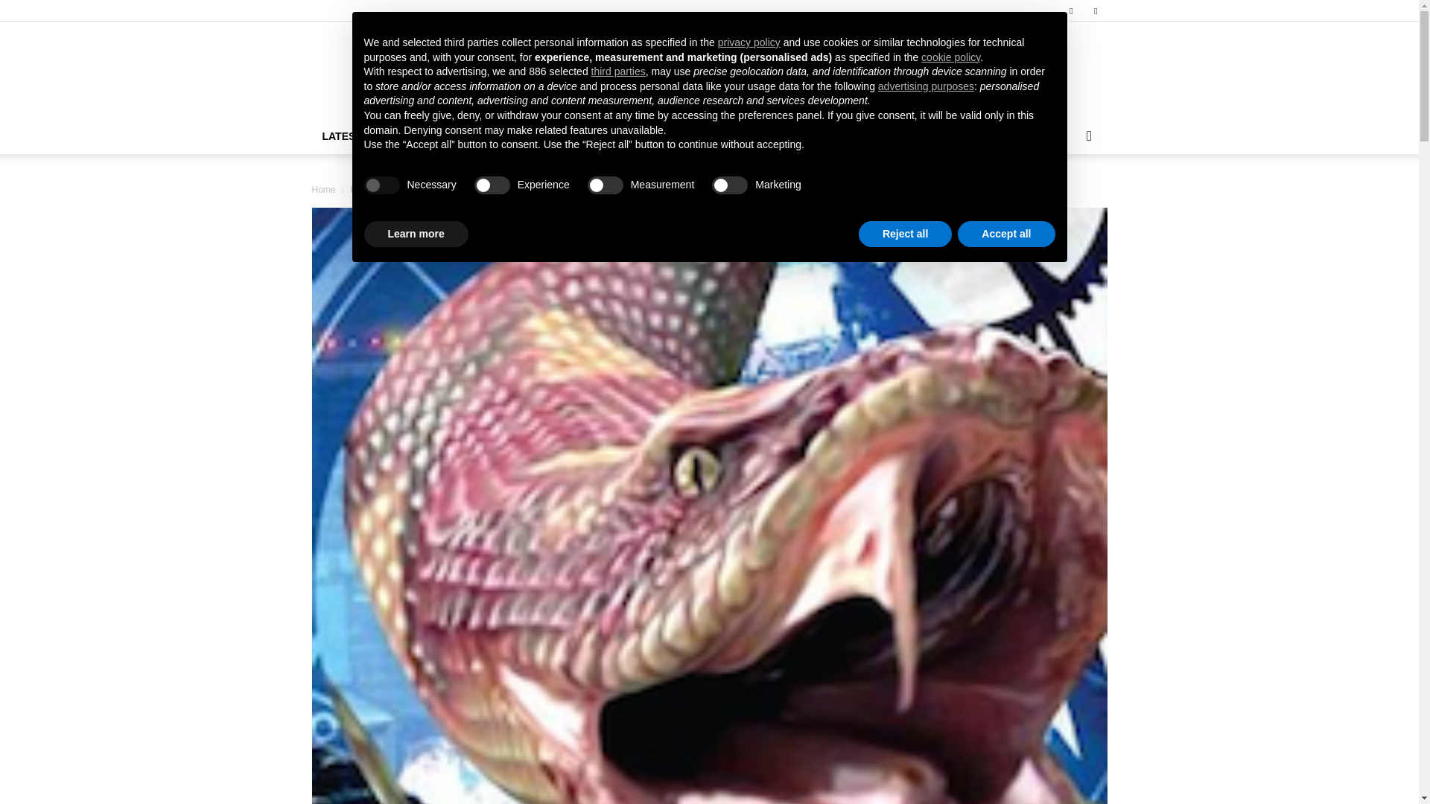 The height and width of the screenshot is (804, 1430). What do you see at coordinates (1065, 195) in the screenshot?
I see `Search` at bounding box center [1065, 195].